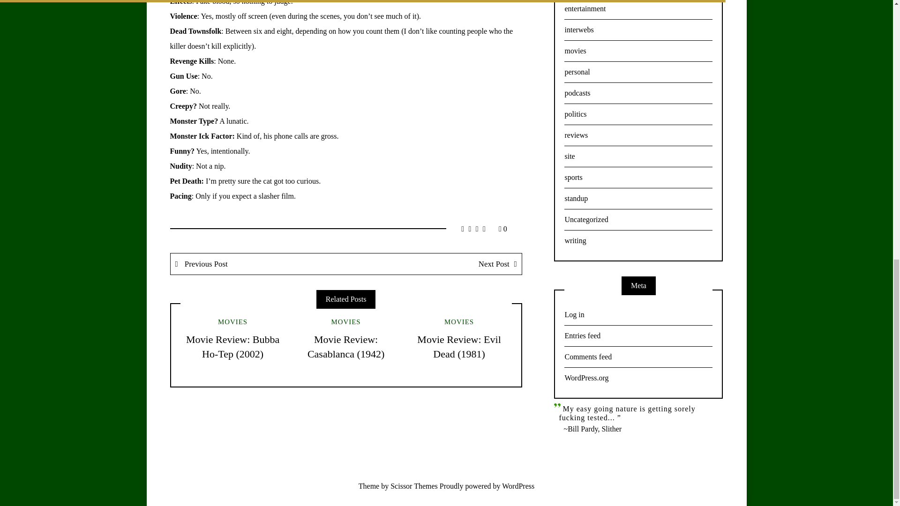 The height and width of the screenshot is (506, 900). I want to click on Previous Post, so click(259, 264).